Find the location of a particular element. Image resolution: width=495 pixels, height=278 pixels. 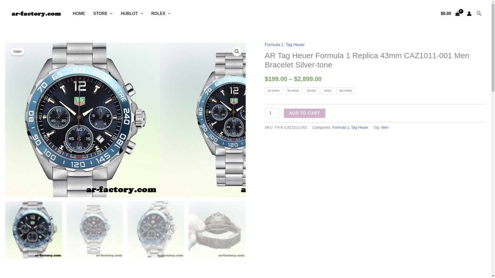

HUBLOT is located at coordinates (131, 13).